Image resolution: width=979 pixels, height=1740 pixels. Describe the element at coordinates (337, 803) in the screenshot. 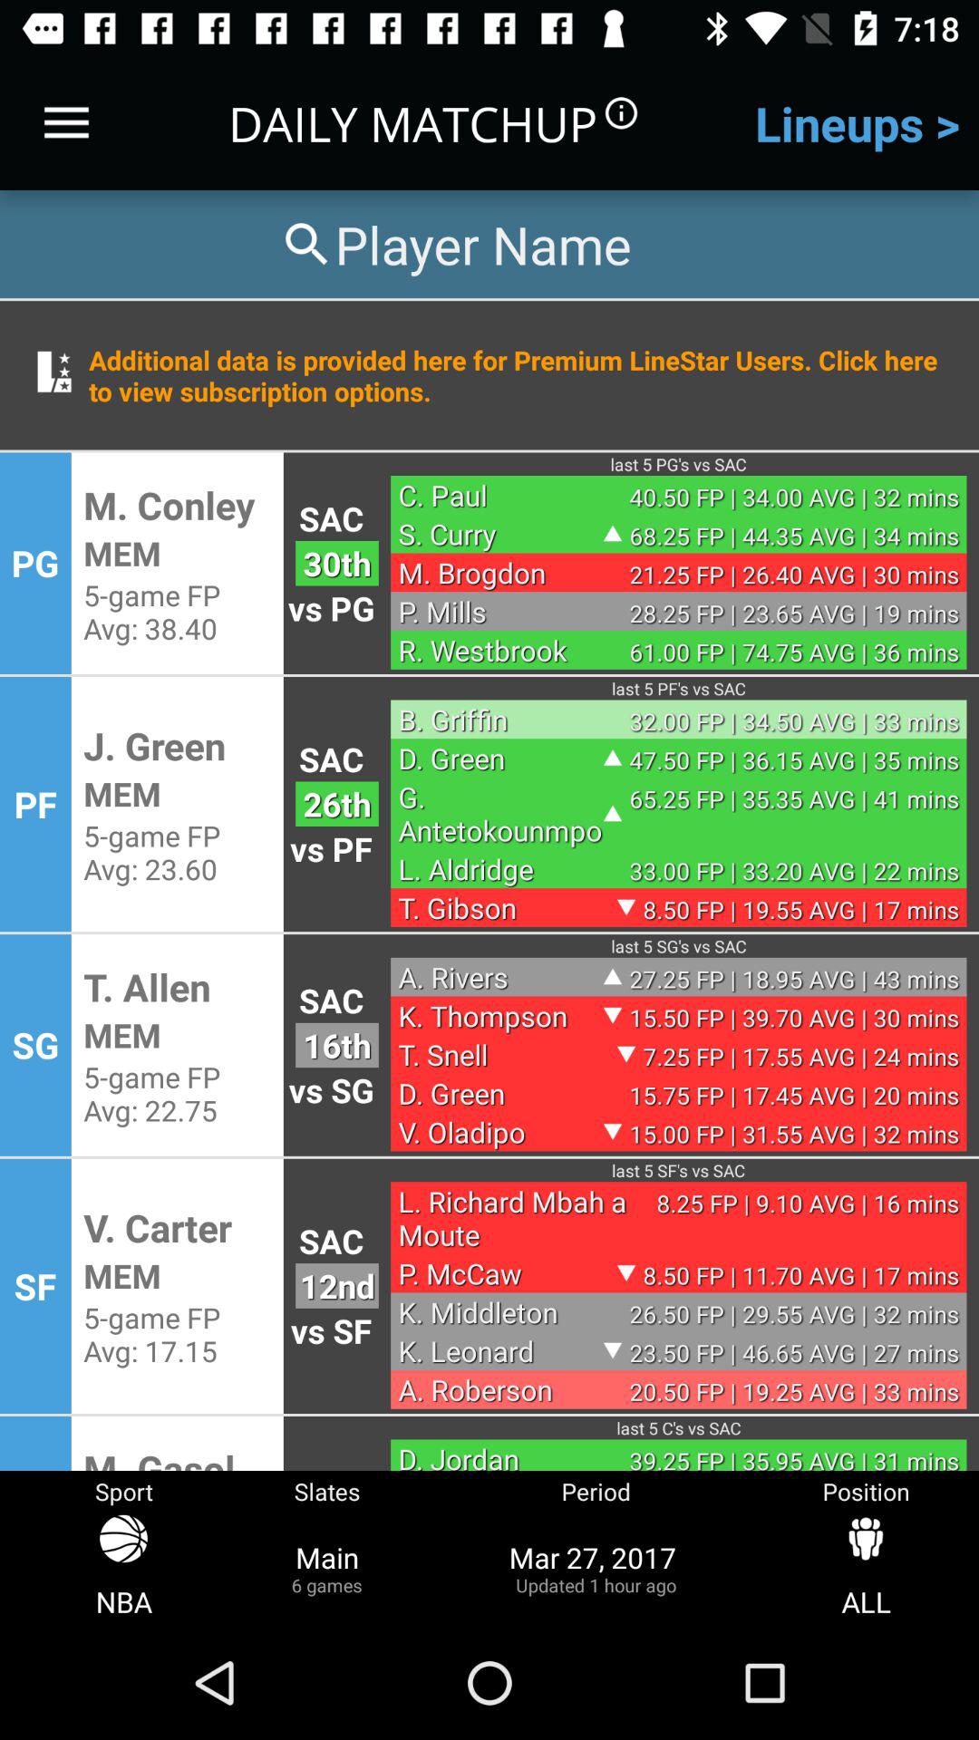

I see `click the item above vs pf` at that location.